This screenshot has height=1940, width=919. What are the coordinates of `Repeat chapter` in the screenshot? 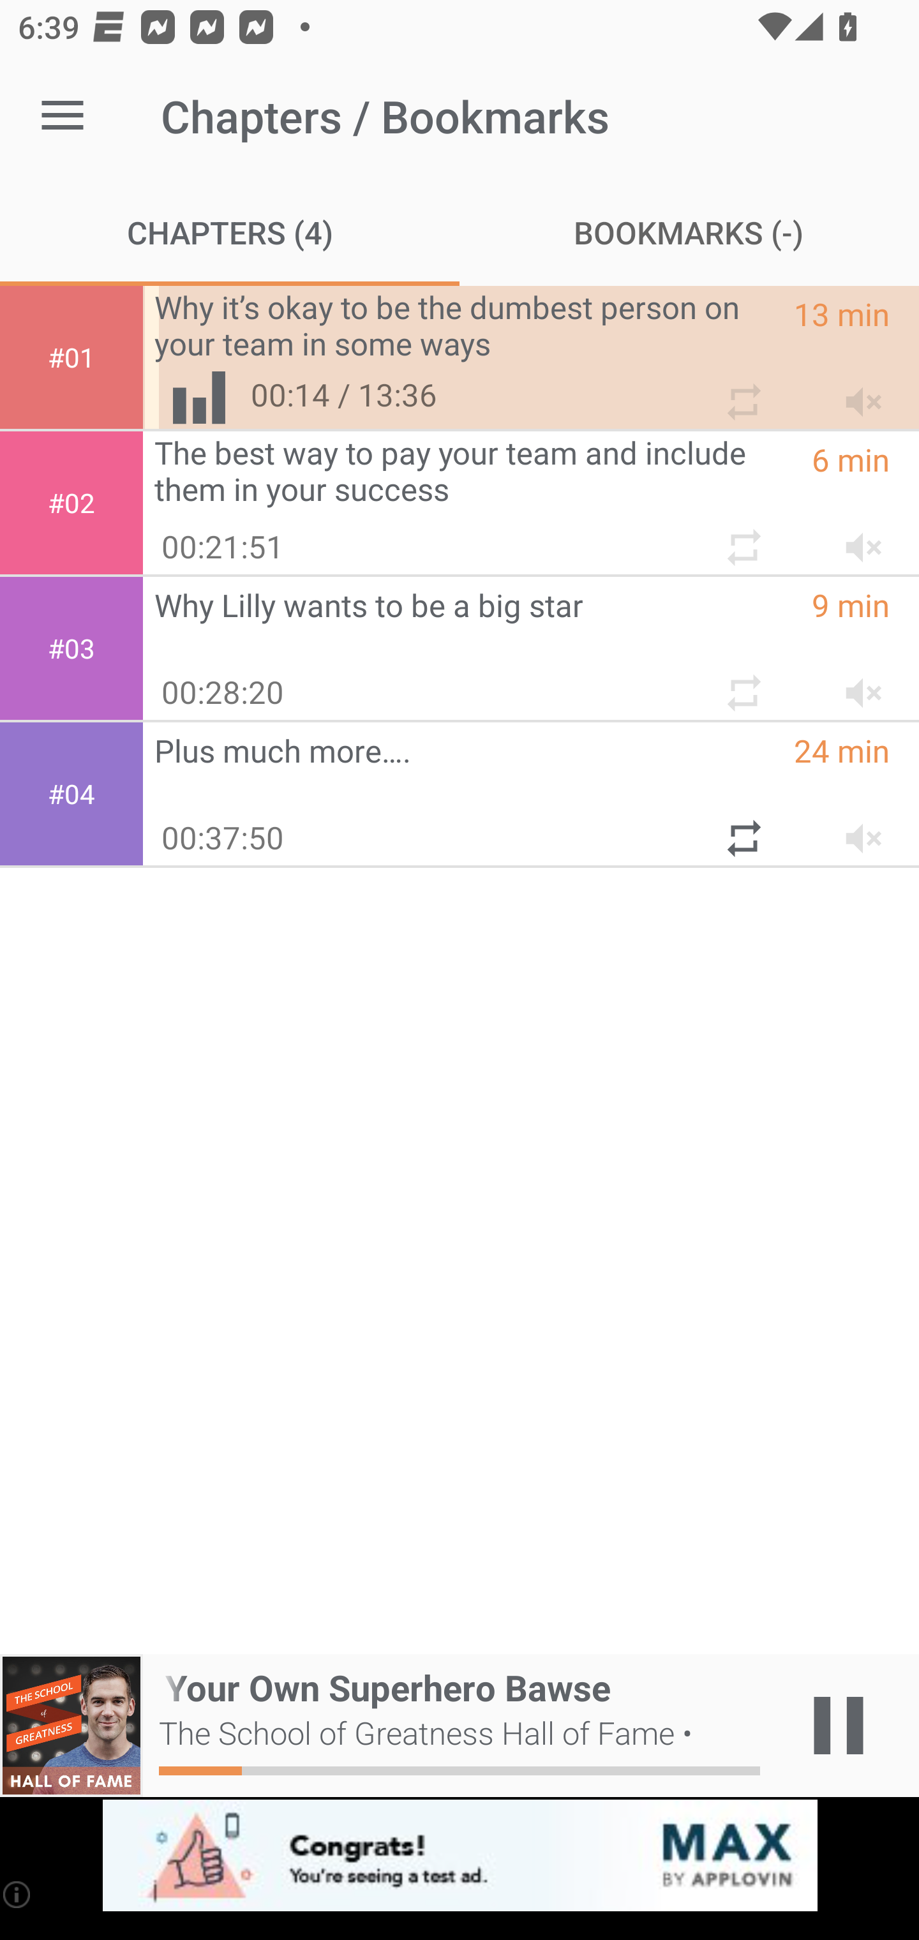 It's located at (742, 829).